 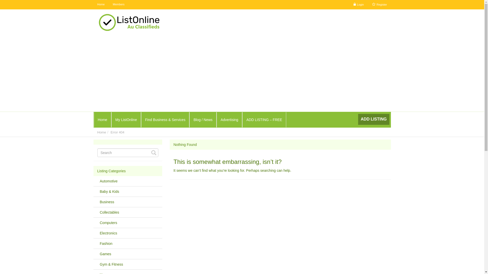 What do you see at coordinates (110, 264) in the screenshot?
I see `Gym & Fitness` at bounding box center [110, 264].